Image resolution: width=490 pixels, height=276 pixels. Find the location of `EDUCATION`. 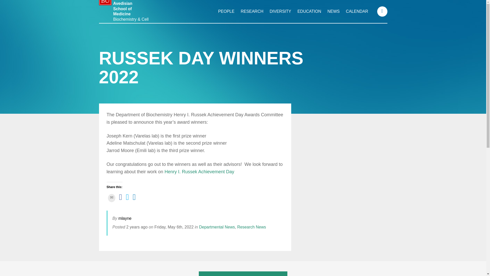

EDUCATION is located at coordinates (309, 11).